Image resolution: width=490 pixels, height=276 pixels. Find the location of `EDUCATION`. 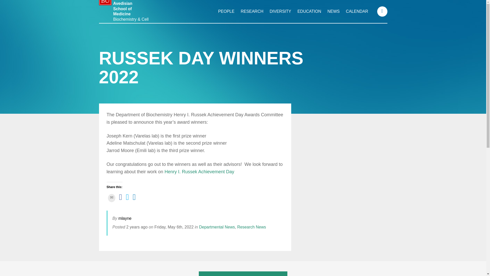

EDUCATION is located at coordinates (309, 11).